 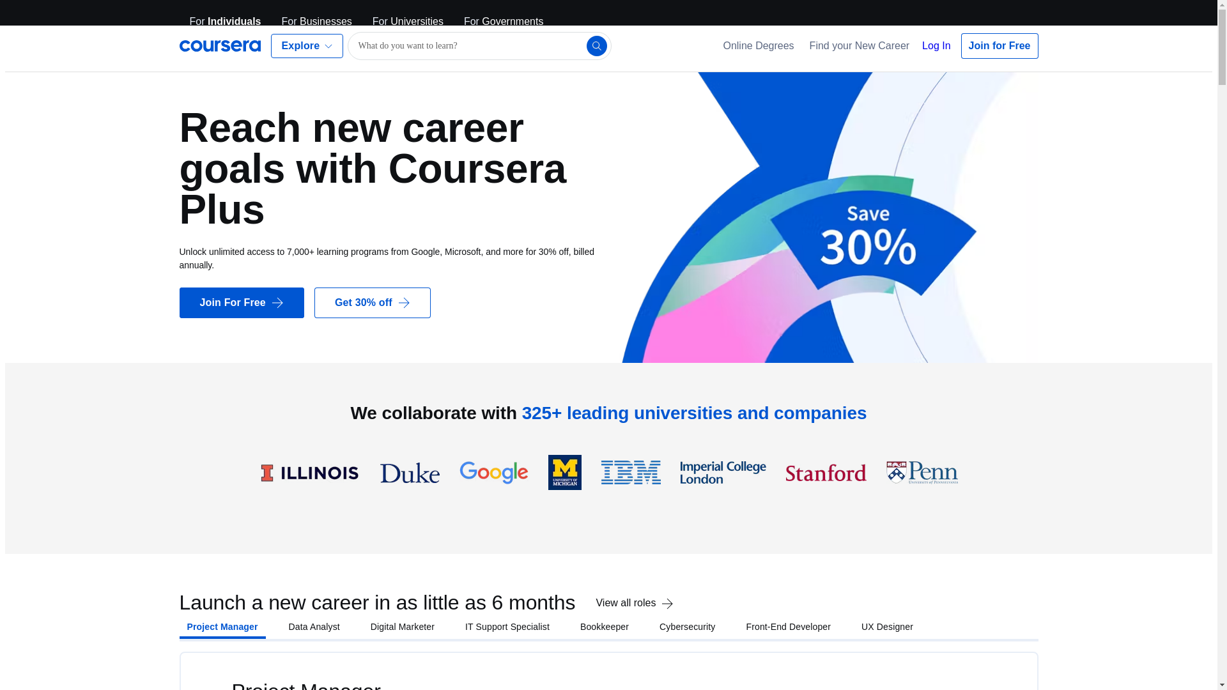 I want to click on Digital Marketer, so click(x=403, y=634).